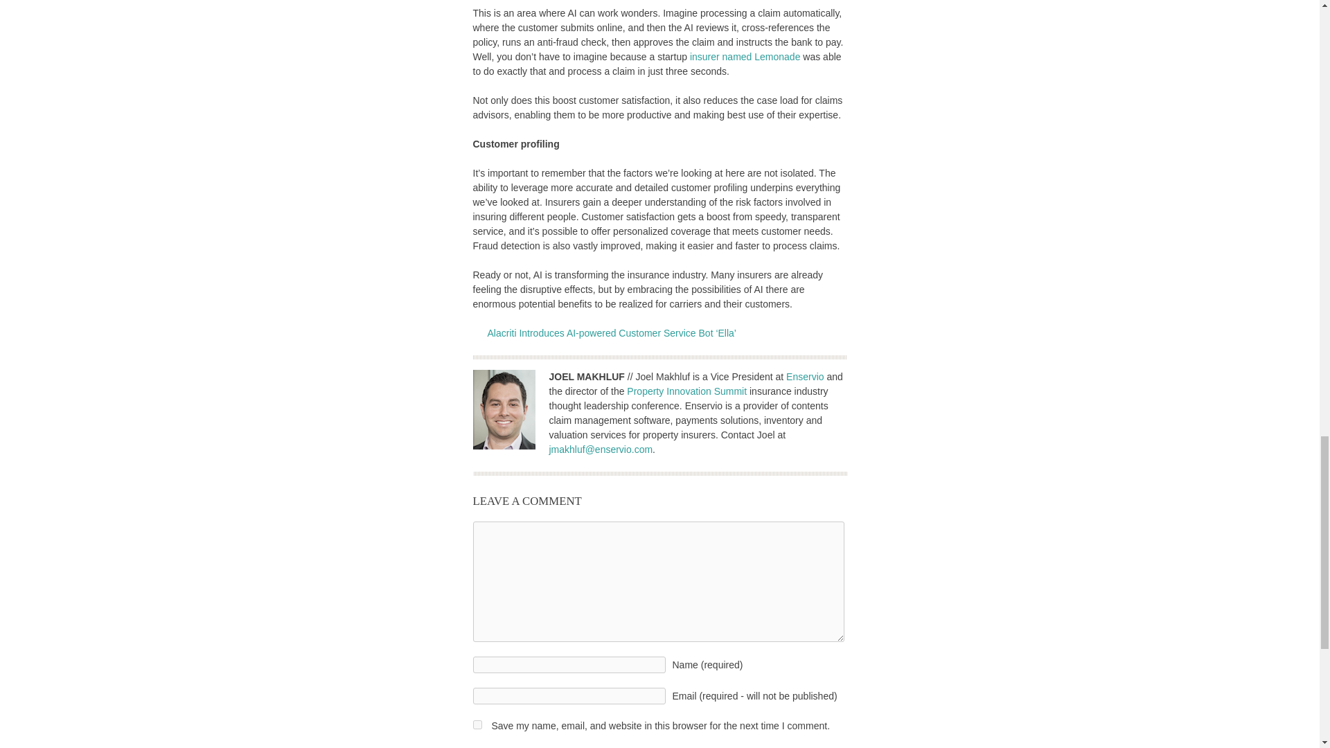  I want to click on Enservio, so click(804, 376).